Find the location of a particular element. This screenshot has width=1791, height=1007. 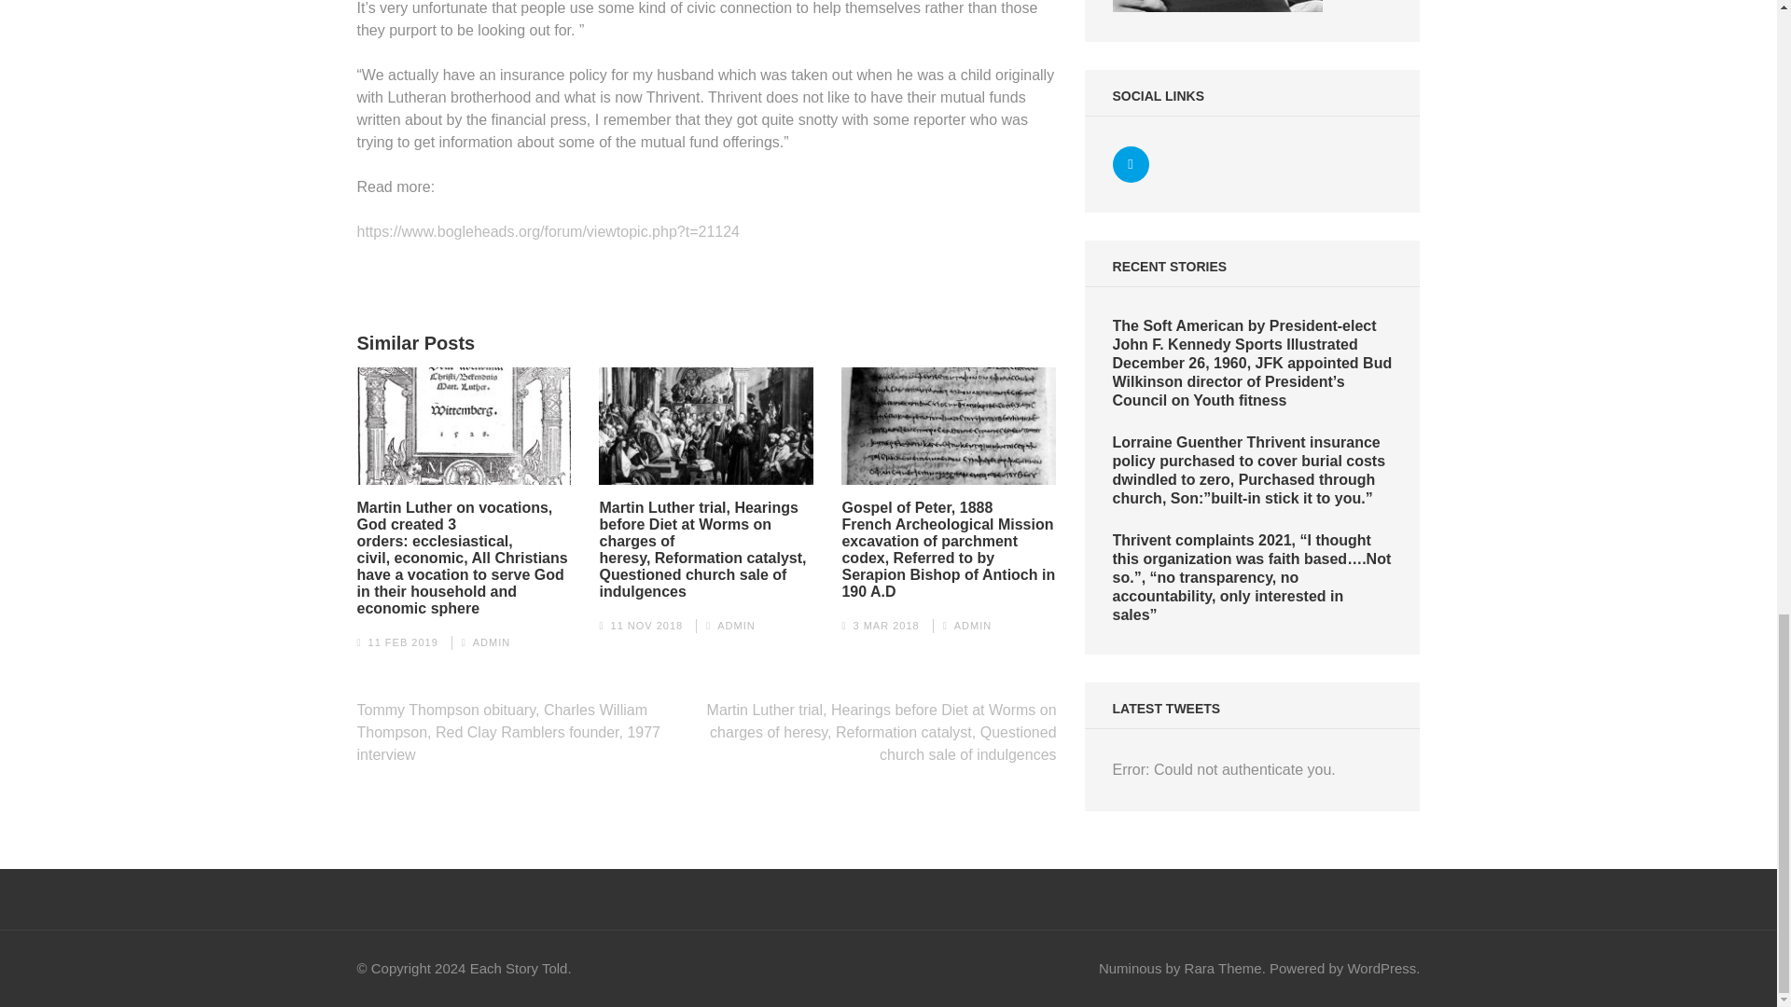

Numinous by Rara Theme is located at coordinates (1181, 968).